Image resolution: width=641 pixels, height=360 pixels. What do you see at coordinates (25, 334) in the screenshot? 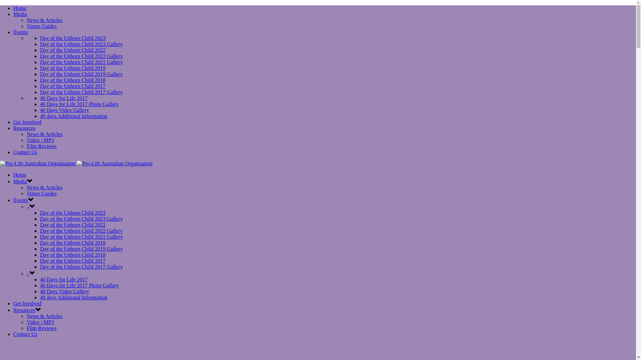
I see `Contact Us` at bounding box center [25, 334].